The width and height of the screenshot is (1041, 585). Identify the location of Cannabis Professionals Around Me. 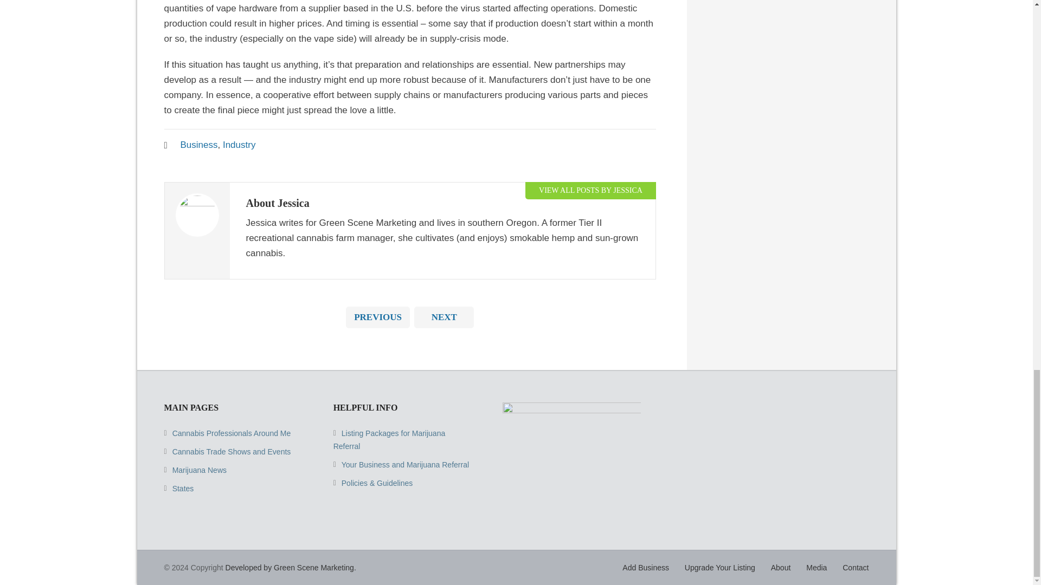
(232, 433).